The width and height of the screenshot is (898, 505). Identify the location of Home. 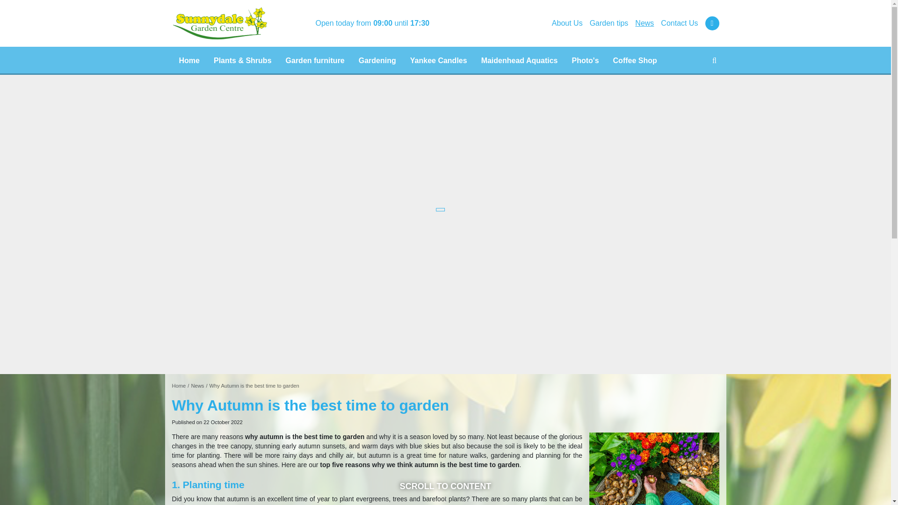
(189, 61).